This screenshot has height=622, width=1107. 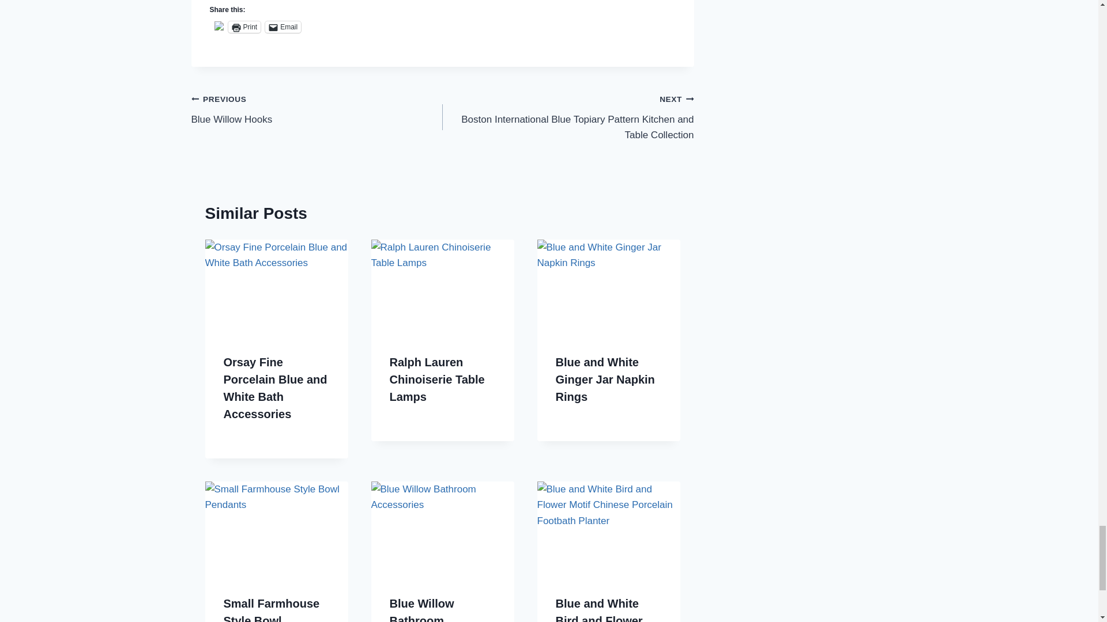 What do you see at coordinates (244, 26) in the screenshot?
I see `Click to print` at bounding box center [244, 26].